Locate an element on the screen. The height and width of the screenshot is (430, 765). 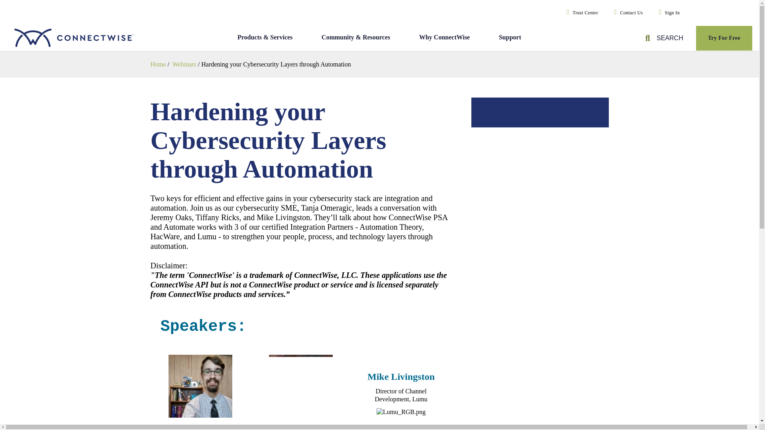
Contact Us is located at coordinates (626, 13).